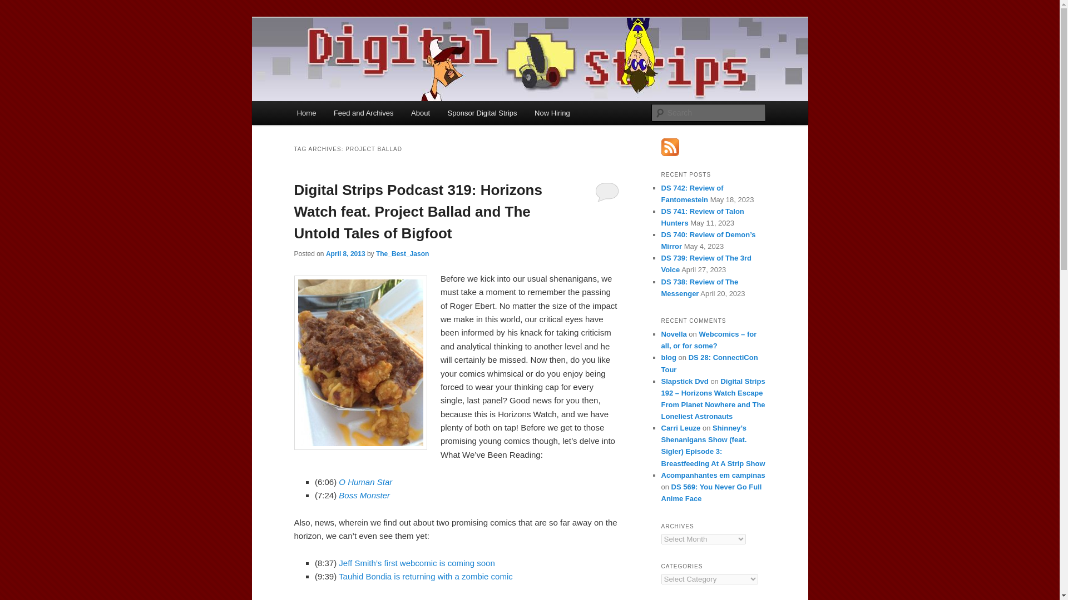 The image size is (1068, 600). I want to click on Now Hiring, so click(552, 113).